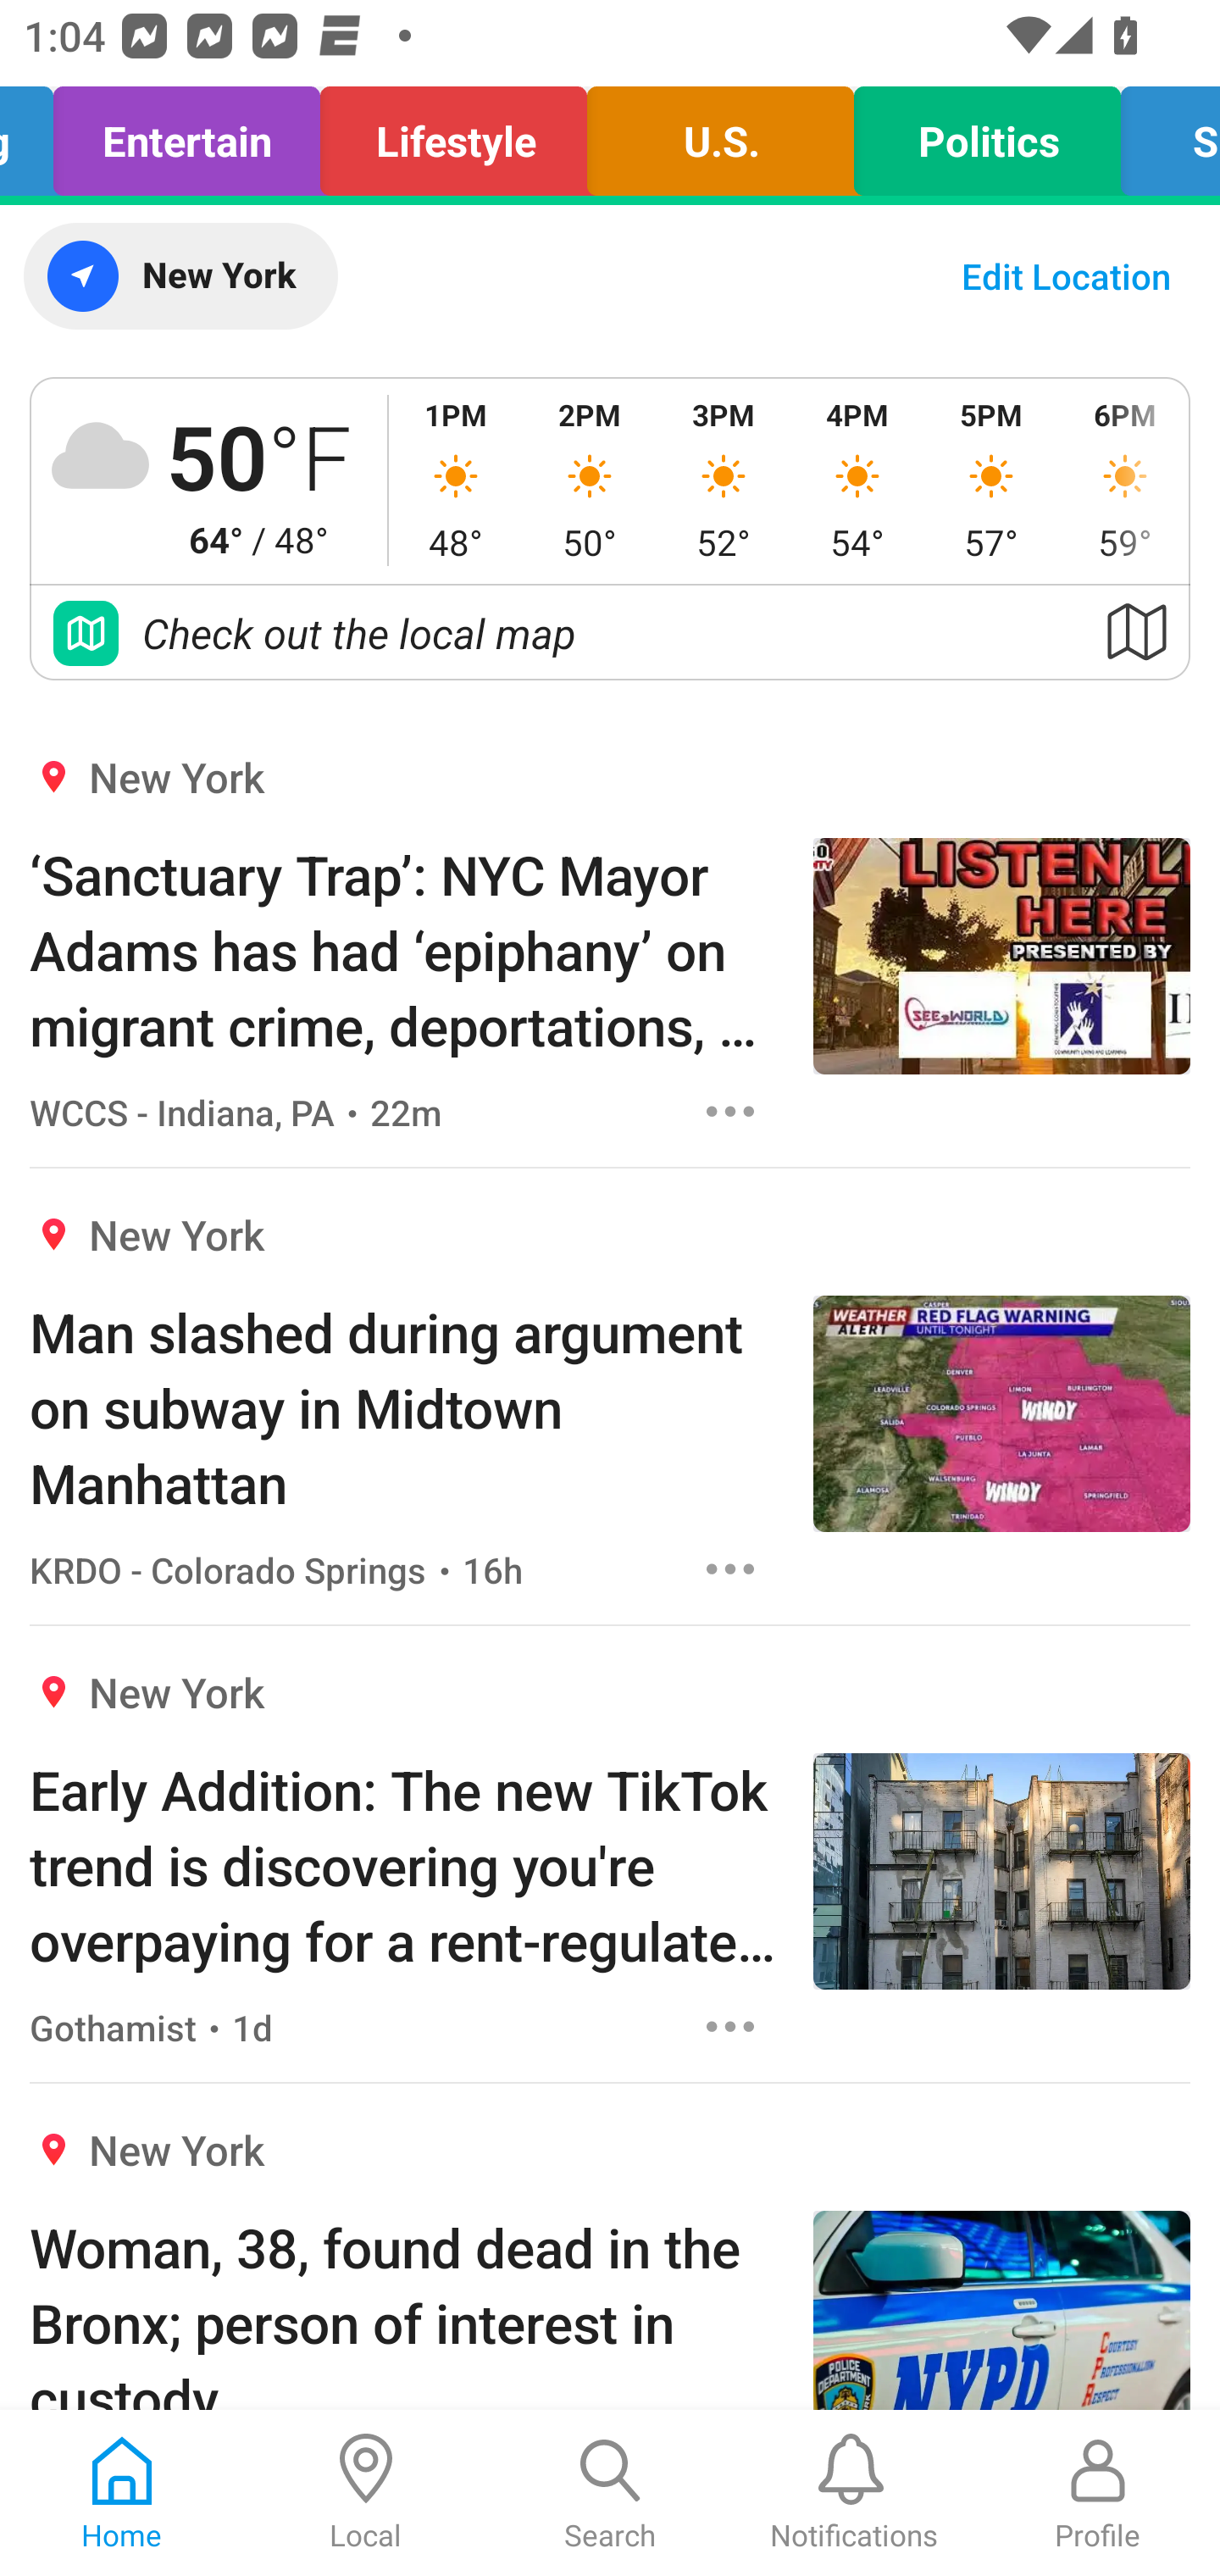 The height and width of the screenshot is (2576, 1220). Describe the element at coordinates (730, 1568) in the screenshot. I see `Options` at that location.